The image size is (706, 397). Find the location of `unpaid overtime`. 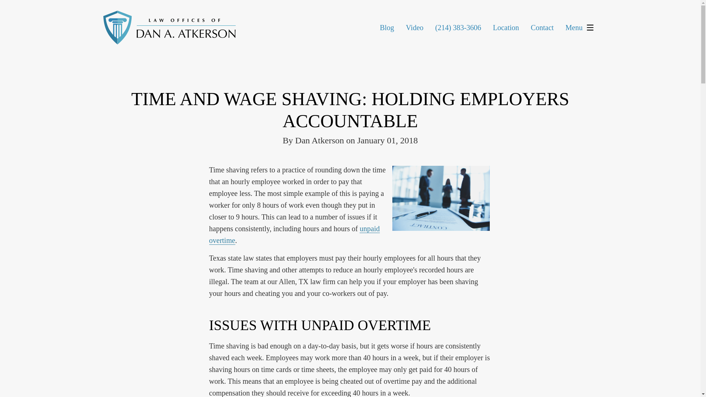

unpaid overtime is located at coordinates (294, 235).